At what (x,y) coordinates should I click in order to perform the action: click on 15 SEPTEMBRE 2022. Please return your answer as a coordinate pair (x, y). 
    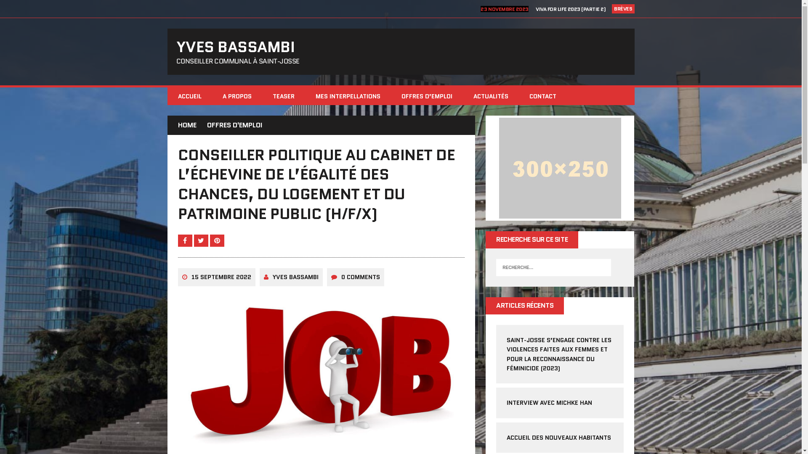
    Looking at the image, I should click on (221, 277).